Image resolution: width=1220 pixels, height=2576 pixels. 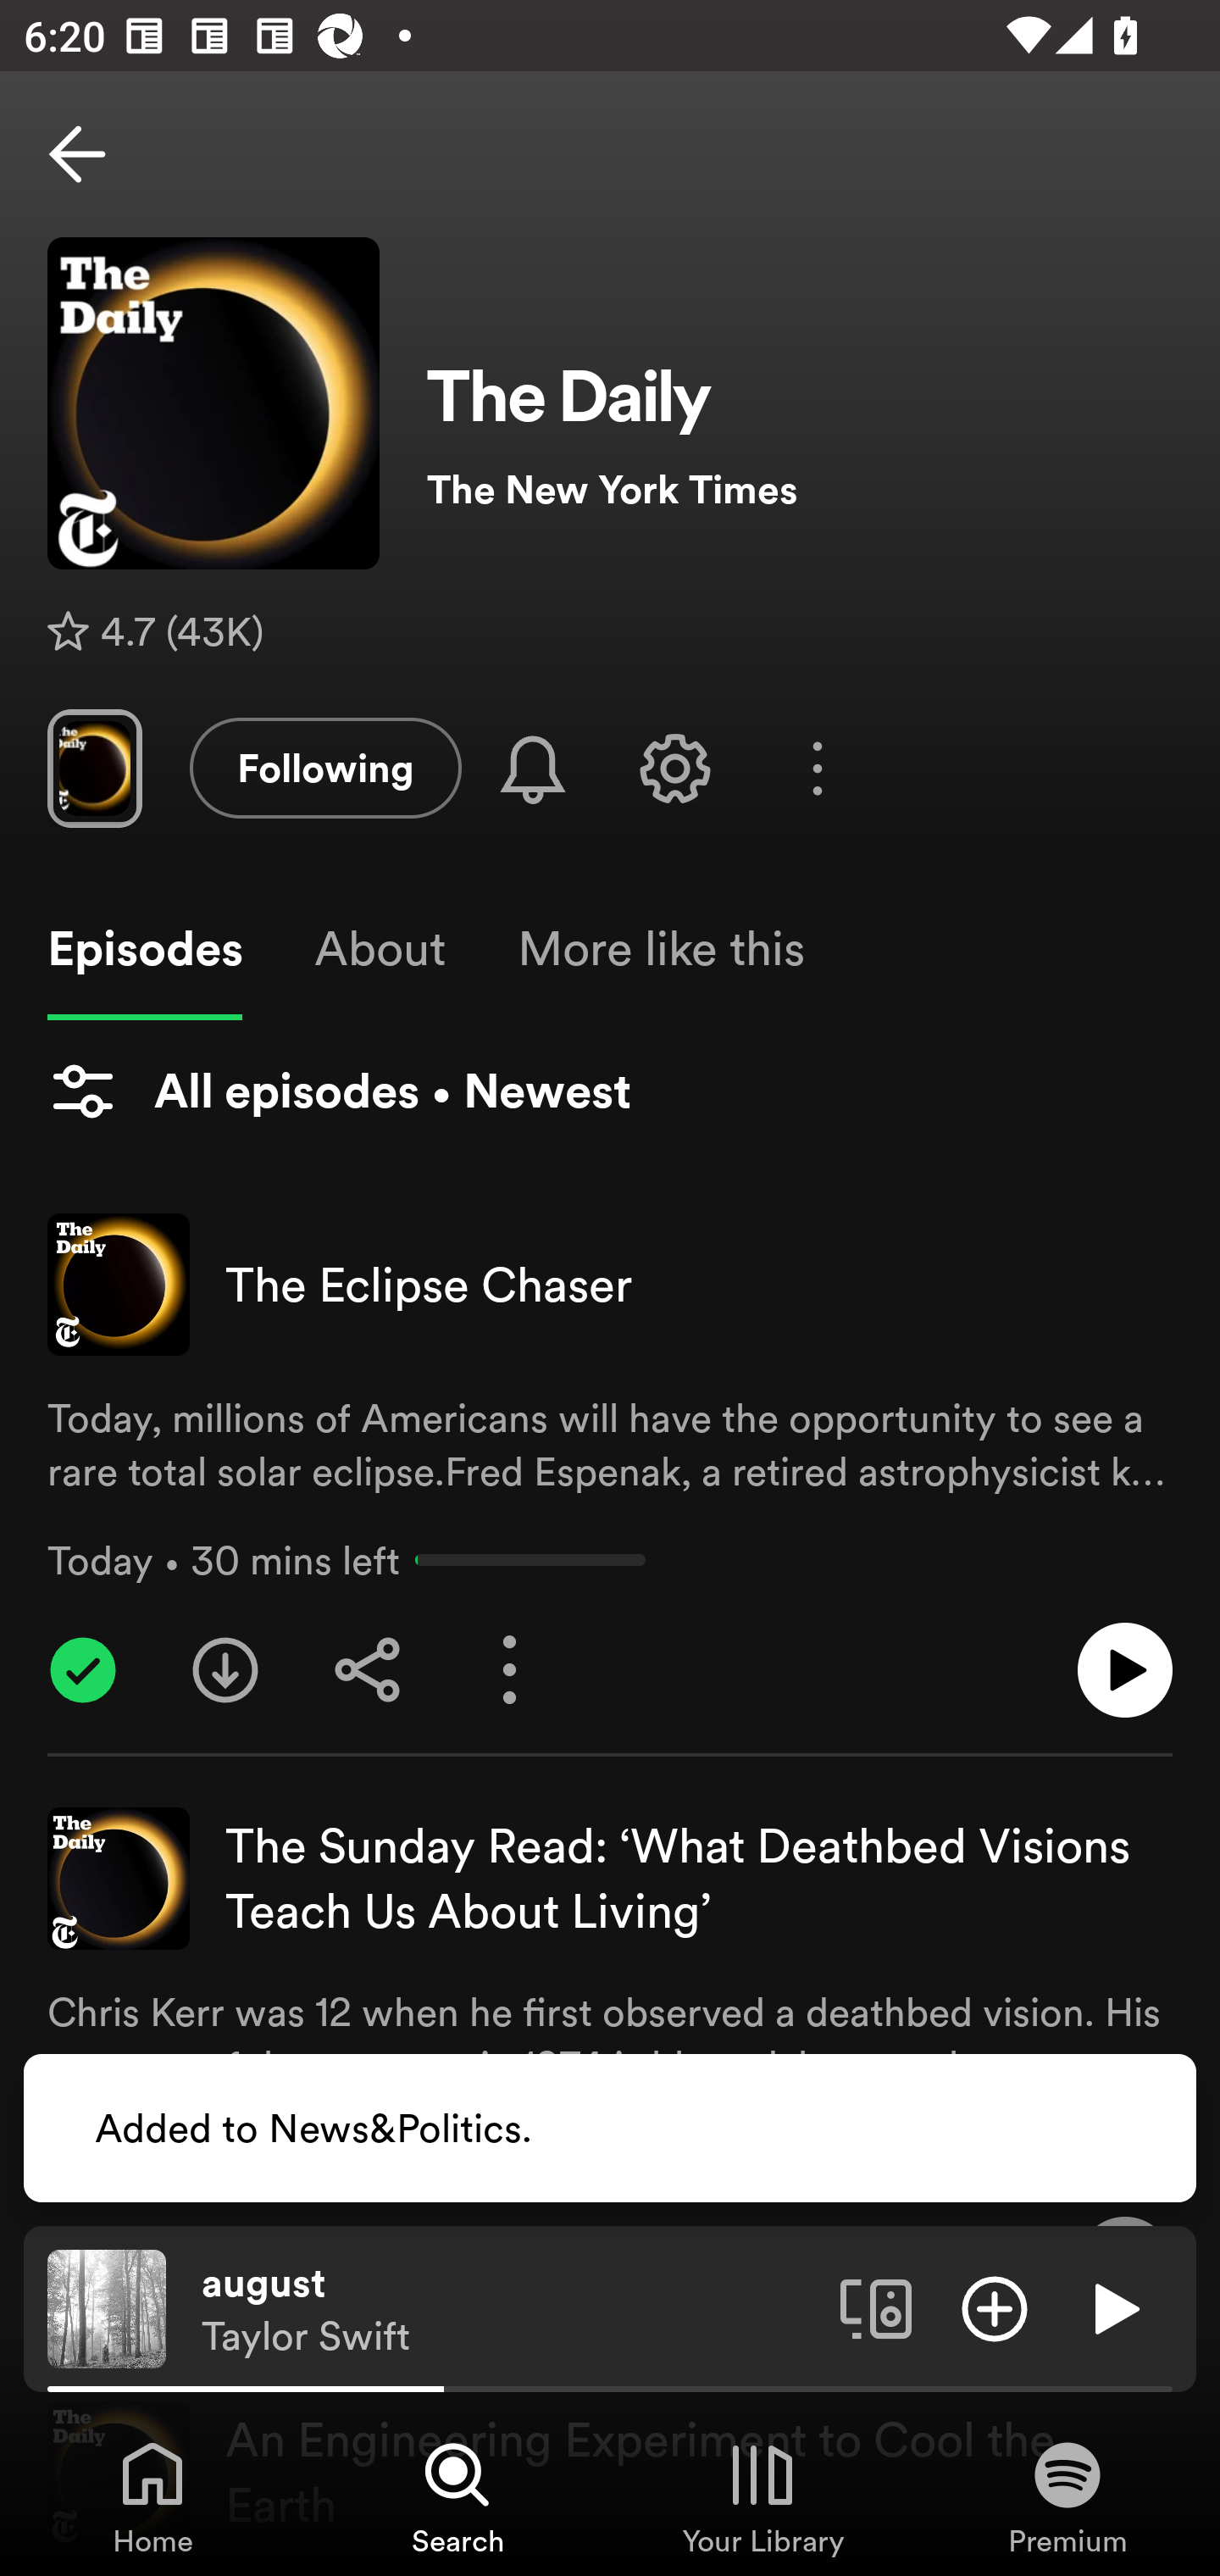 What do you see at coordinates (225, 1670) in the screenshot?
I see `Download episode: The Eclipse Chaser` at bounding box center [225, 1670].